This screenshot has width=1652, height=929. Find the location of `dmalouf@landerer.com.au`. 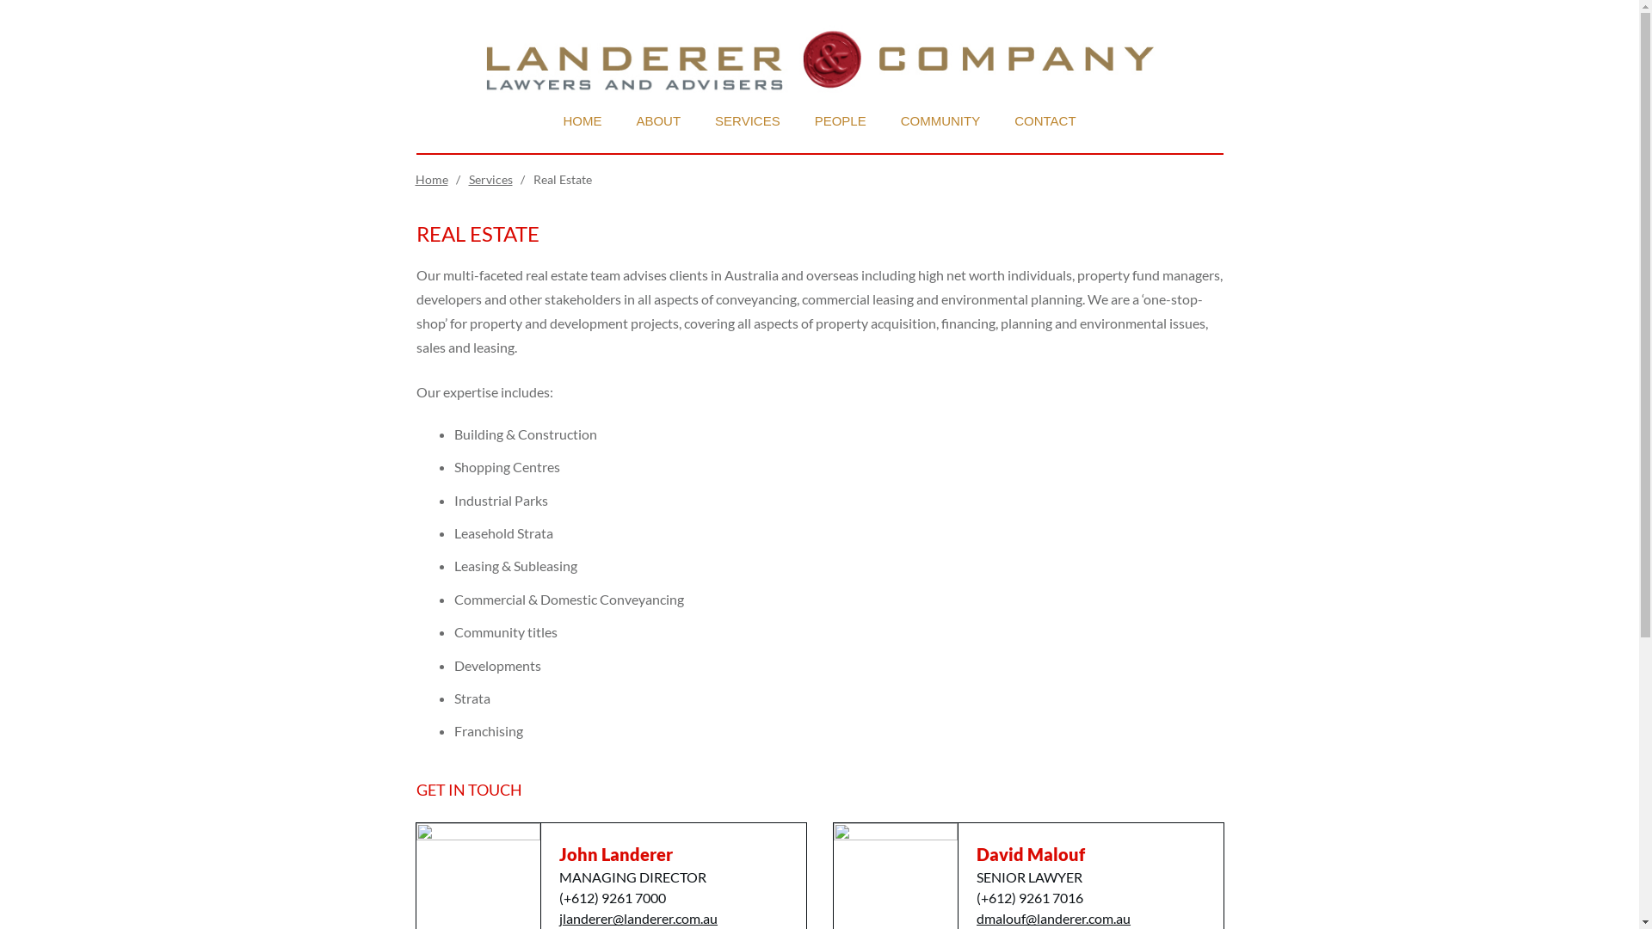

dmalouf@landerer.com.au is located at coordinates (1053, 919).